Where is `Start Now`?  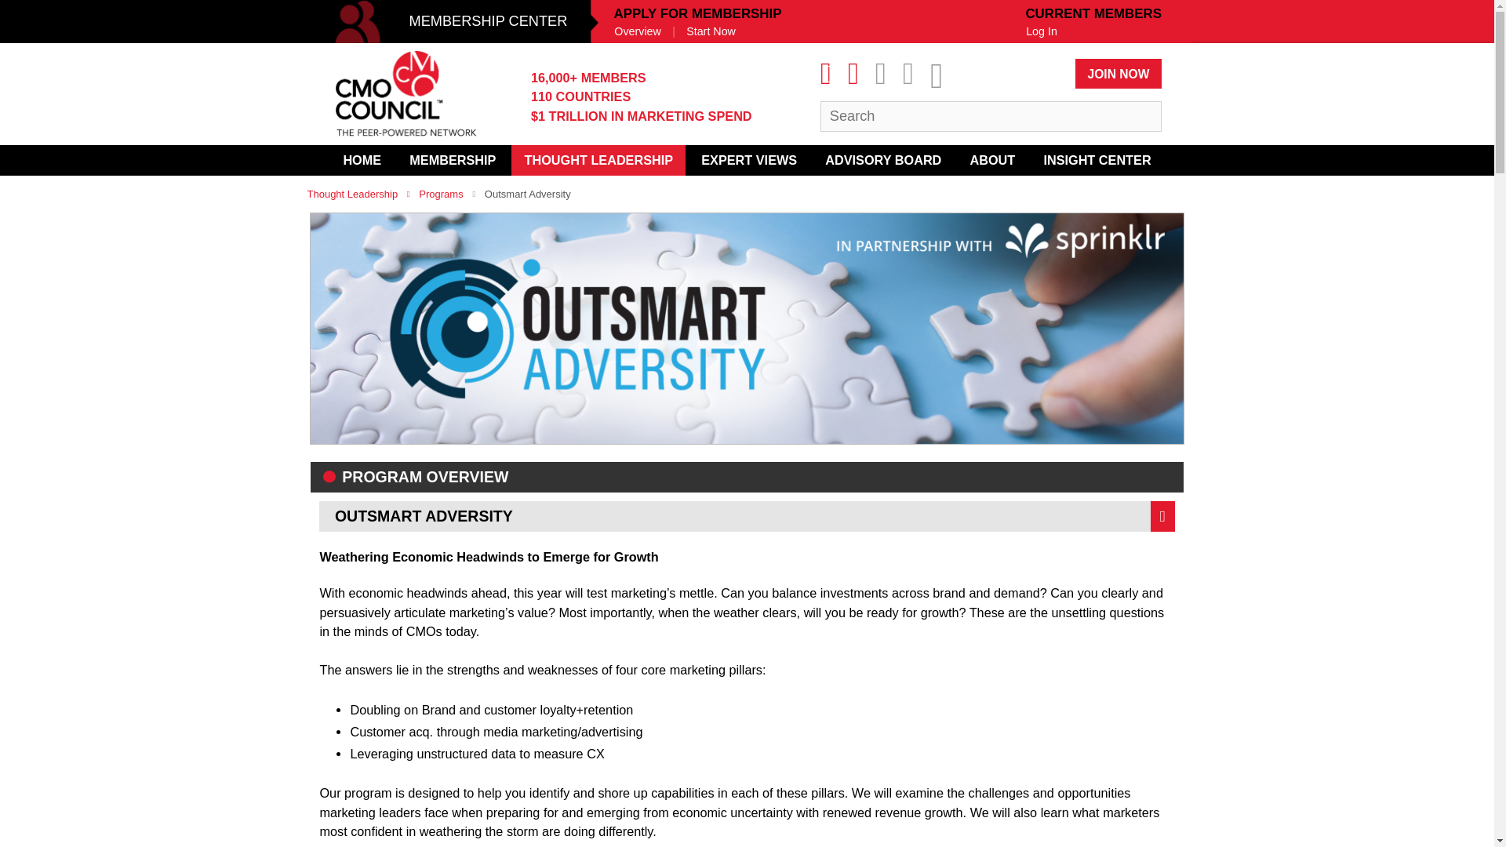 Start Now is located at coordinates (711, 31).